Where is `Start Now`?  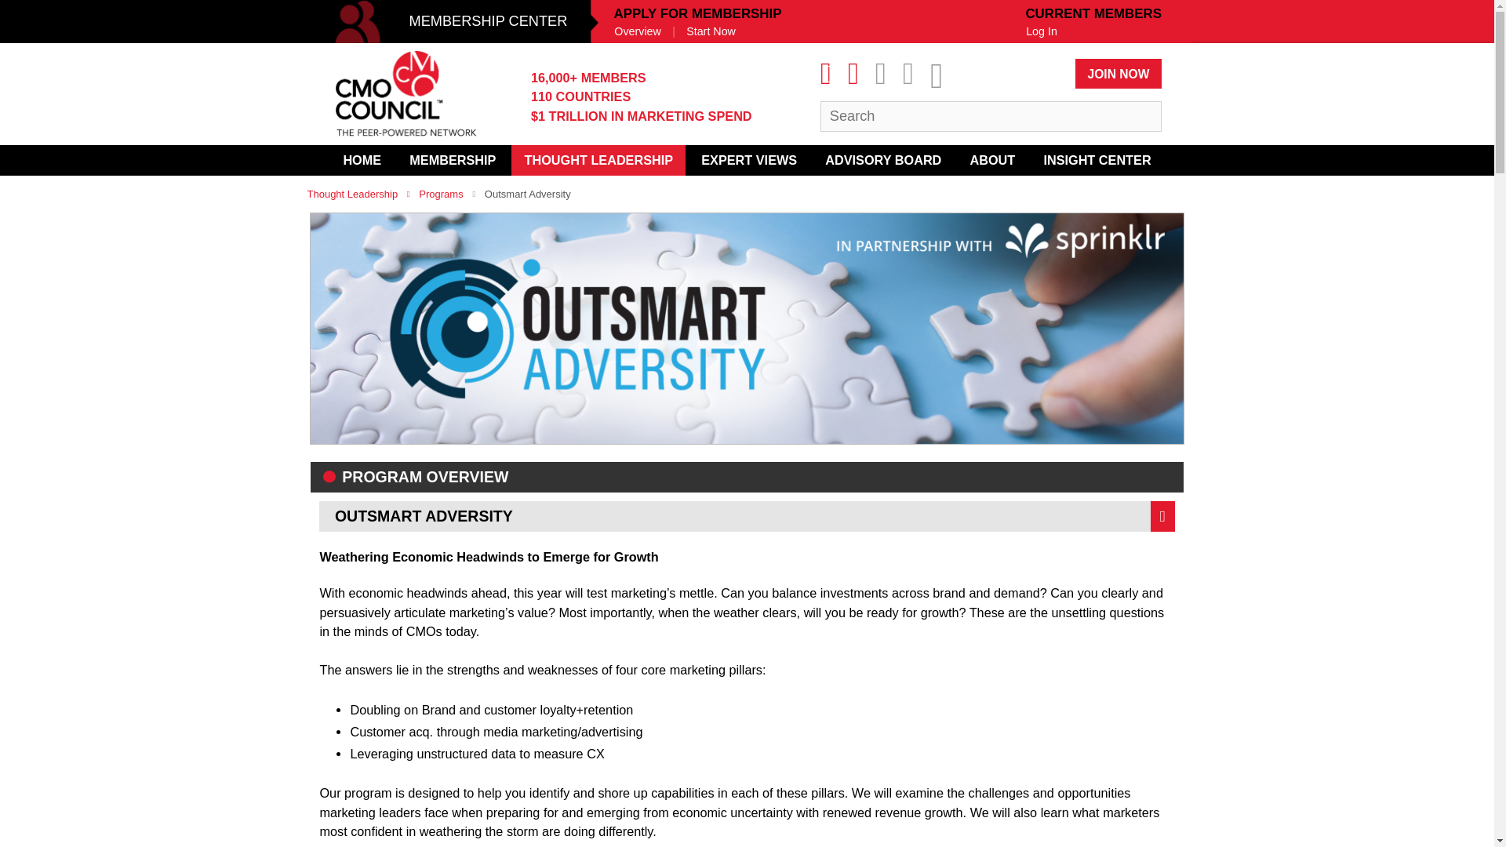 Start Now is located at coordinates (711, 31).